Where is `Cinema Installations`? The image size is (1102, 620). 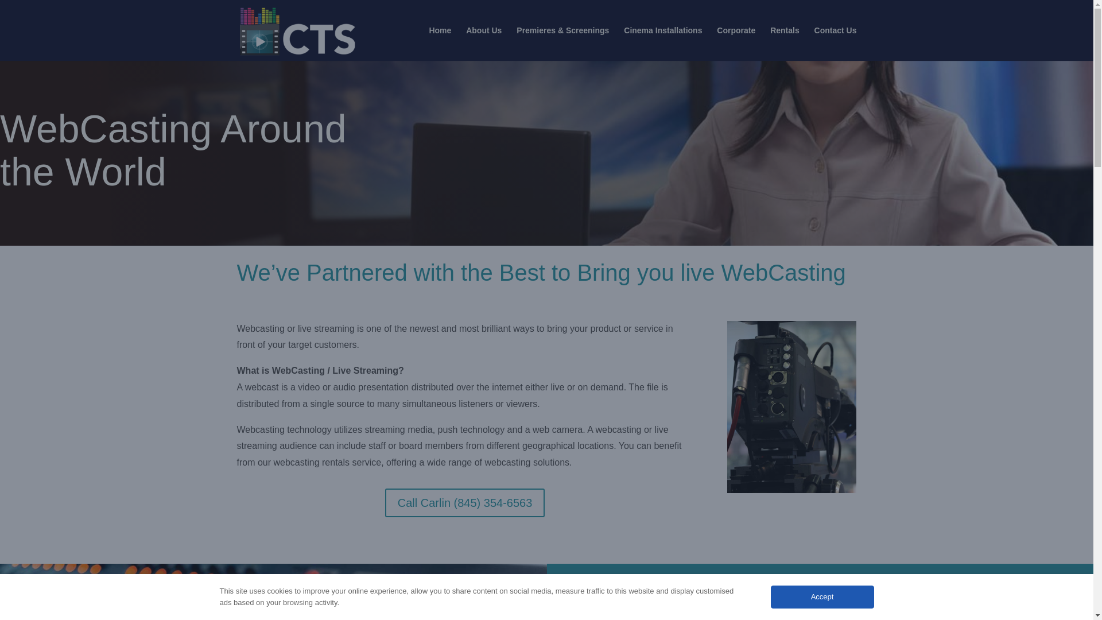 Cinema Installations is located at coordinates (662, 44).